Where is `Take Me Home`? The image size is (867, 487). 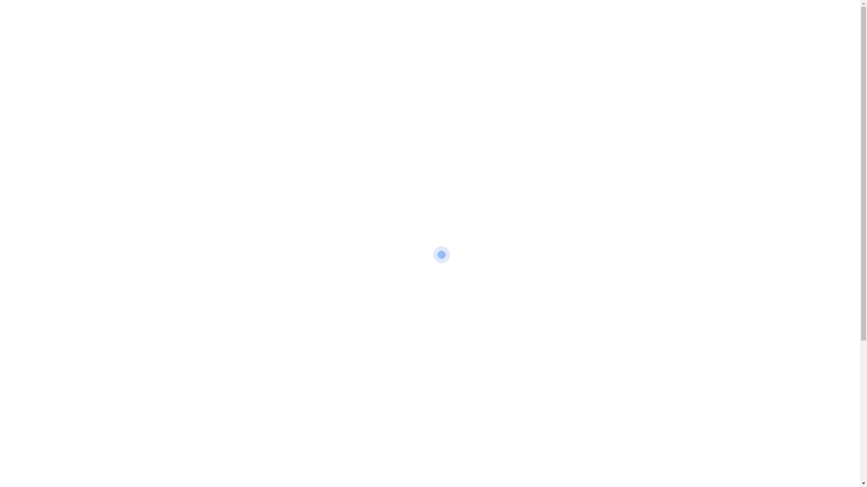
Take Me Home is located at coordinates (430, 375).